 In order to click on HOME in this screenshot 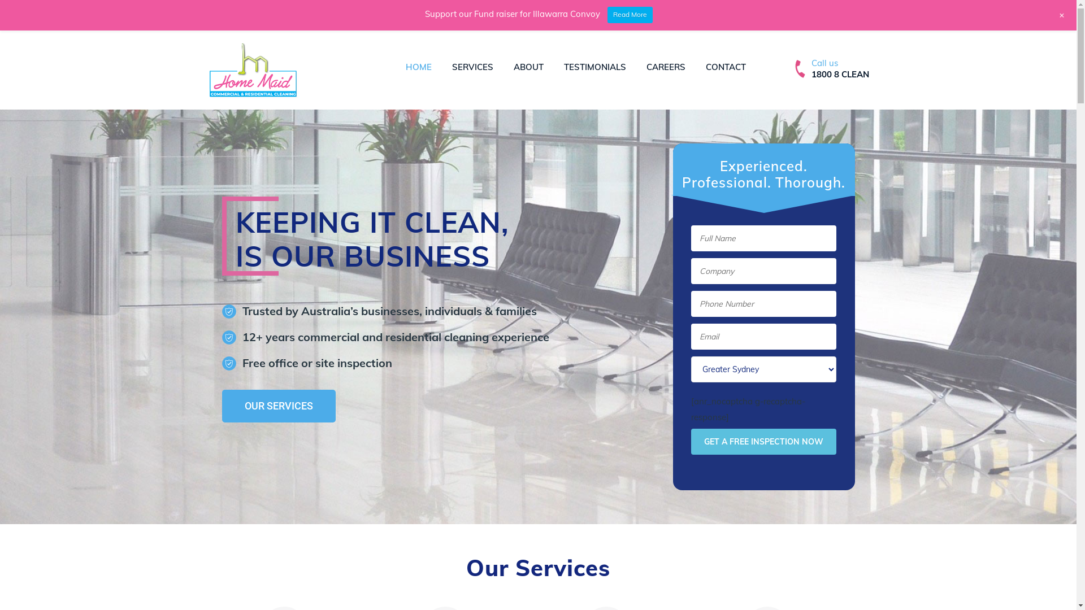, I will do `click(419, 67)`.